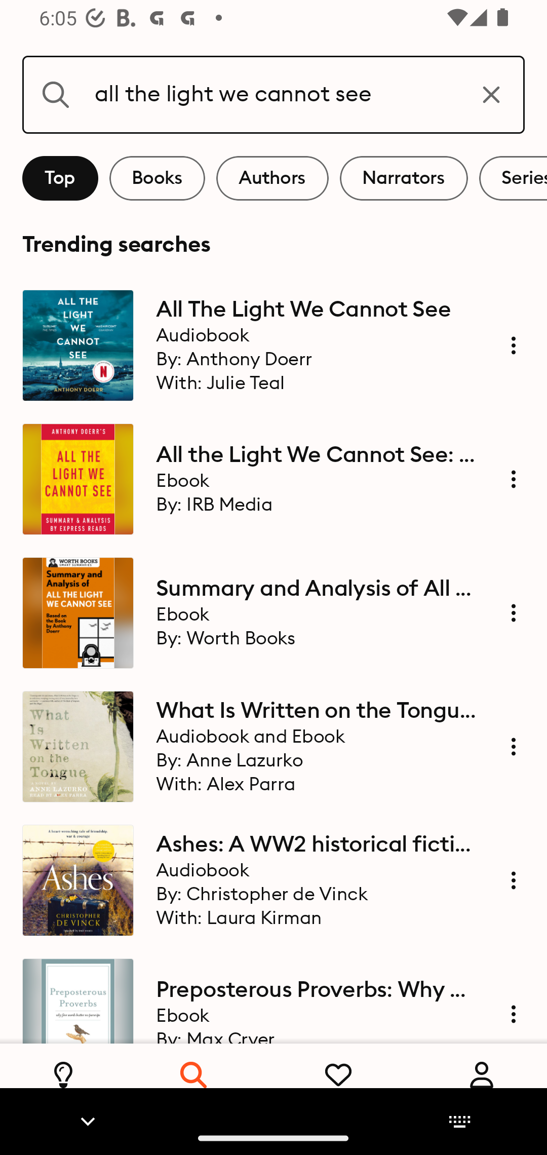  What do you see at coordinates (272, 178) in the screenshot?
I see `Authors` at bounding box center [272, 178].